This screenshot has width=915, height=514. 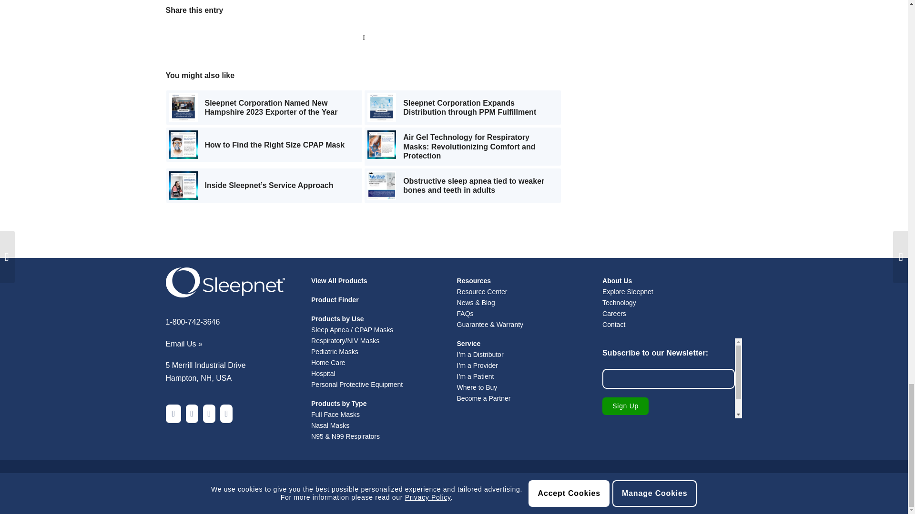 What do you see at coordinates (183, 186) in the screenshot?
I see `Inside-Sleepnets-Service-Approach` at bounding box center [183, 186].